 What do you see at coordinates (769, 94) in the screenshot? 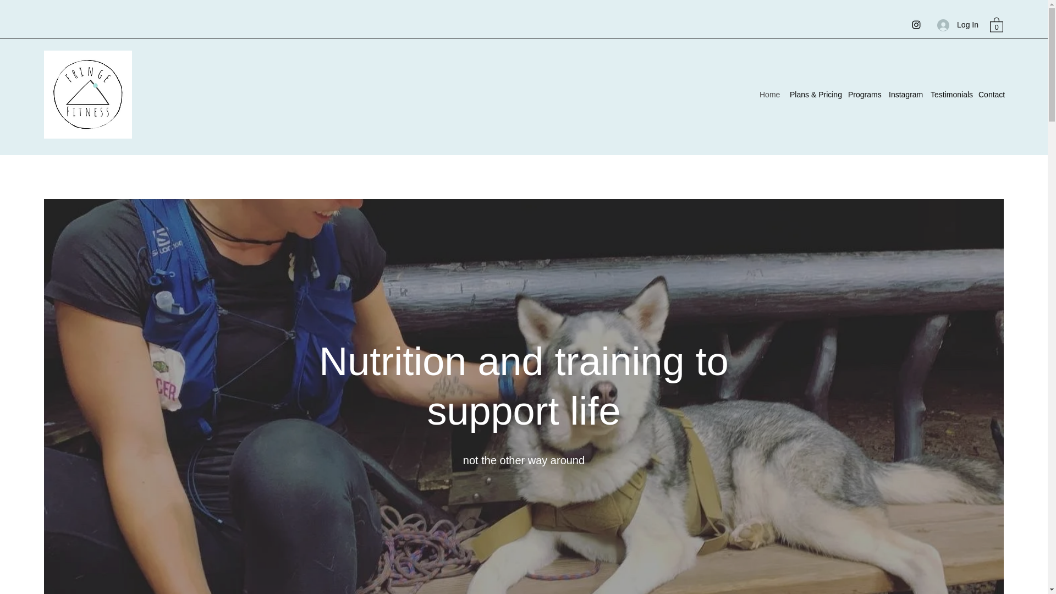
I see `Home` at bounding box center [769, 94].